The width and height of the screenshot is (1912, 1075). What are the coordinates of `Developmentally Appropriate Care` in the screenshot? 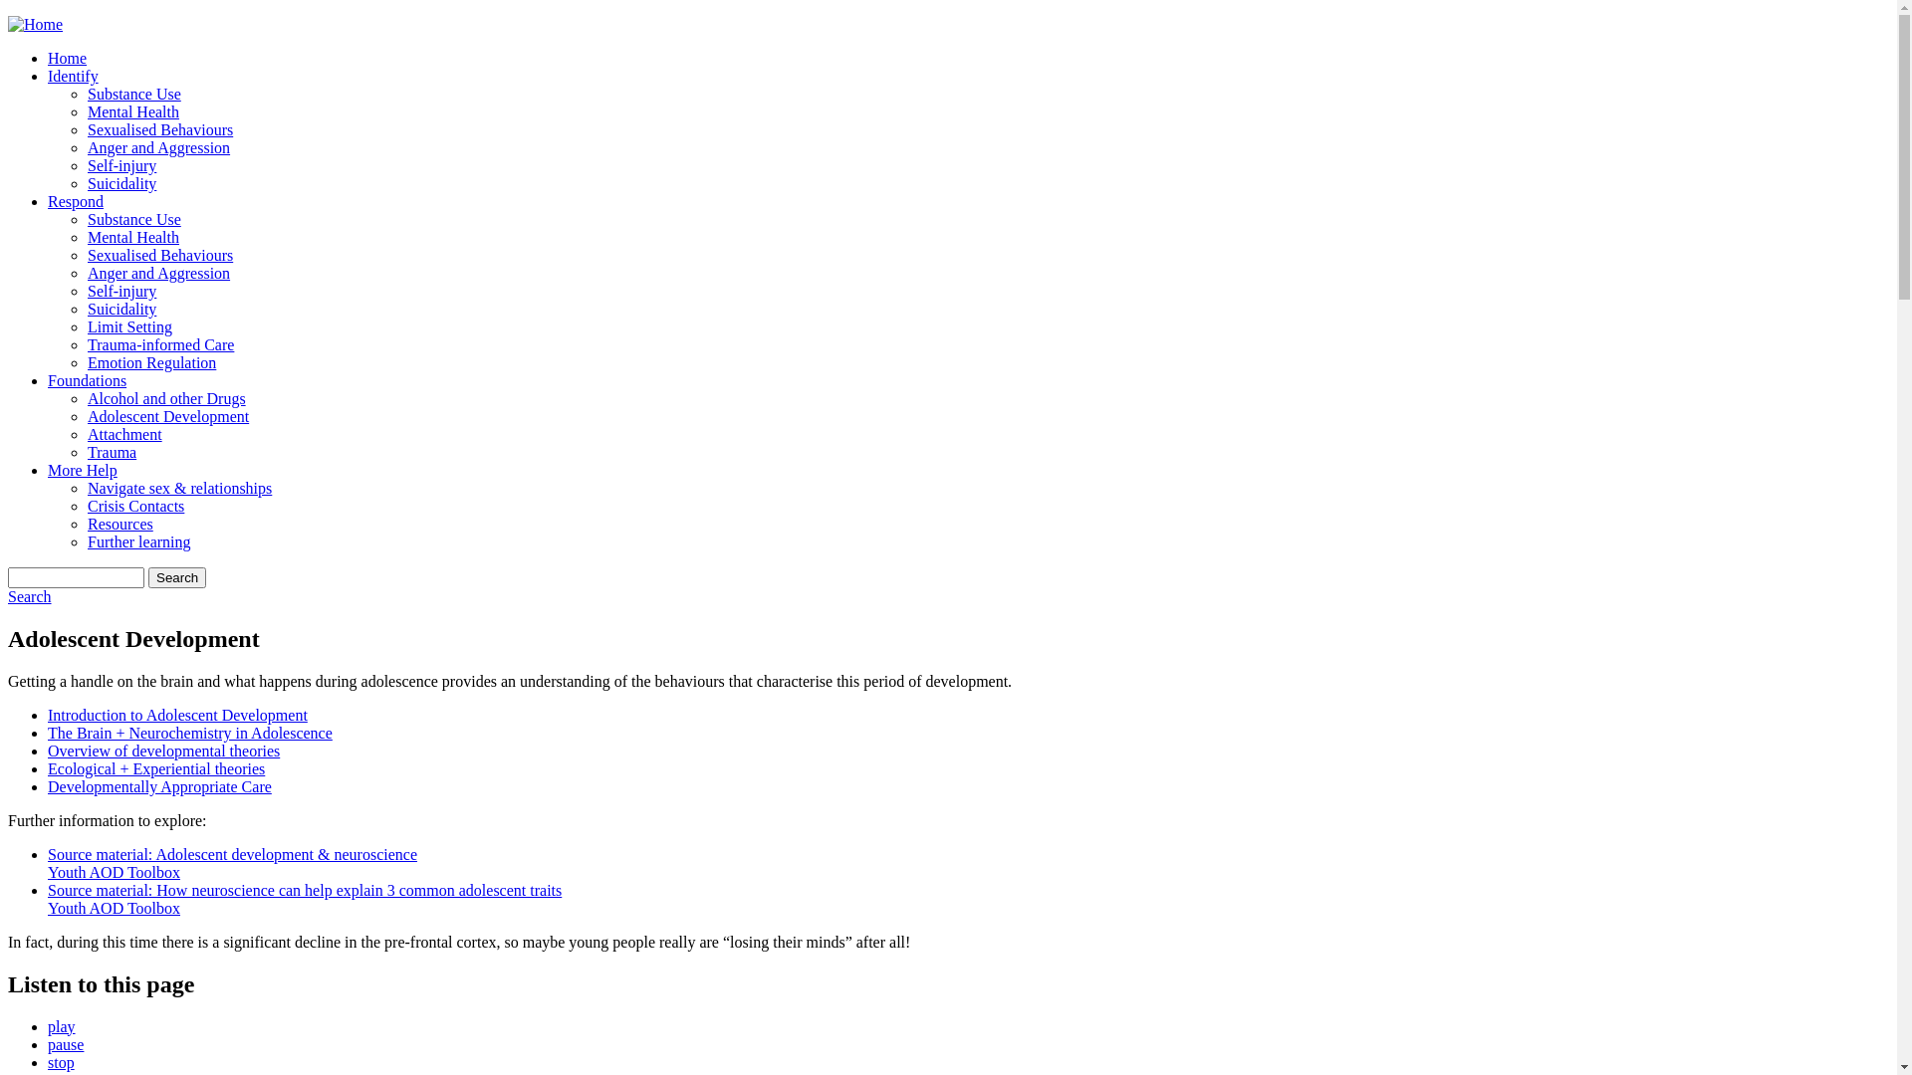 It's located at (159, 786).